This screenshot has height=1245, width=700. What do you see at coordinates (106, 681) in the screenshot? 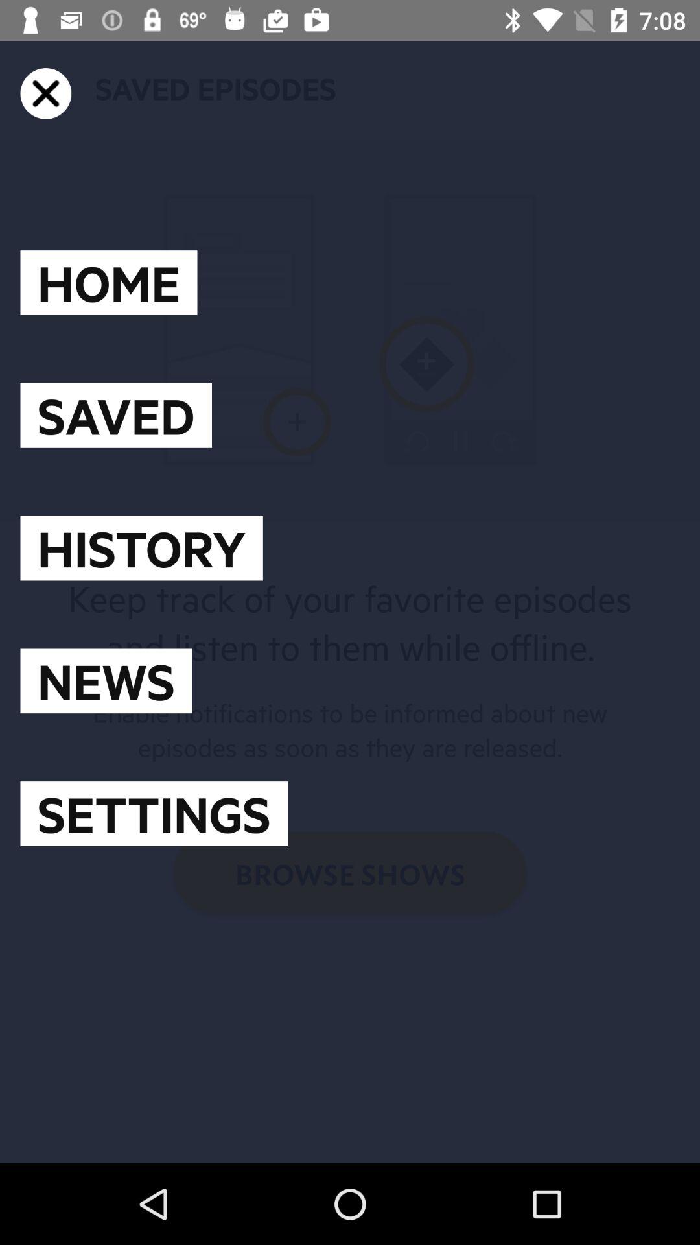
I see `turn off item below the history icon` at bounding box center [106, 681].